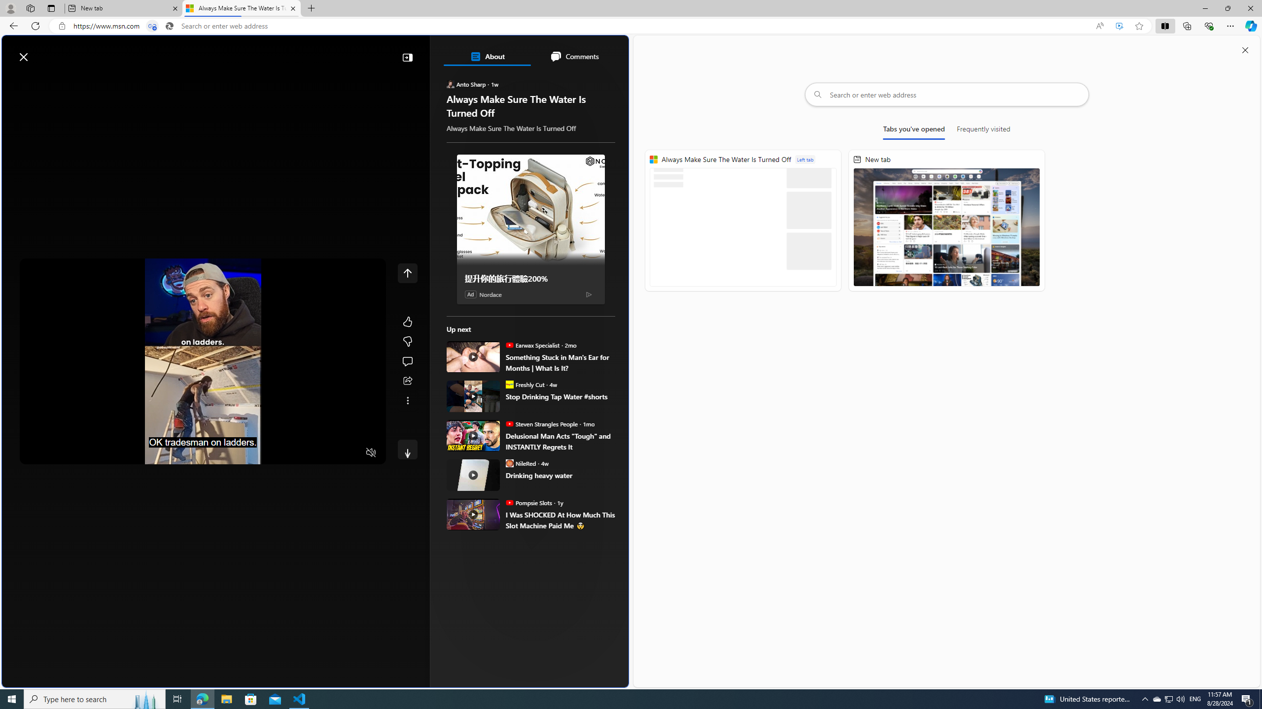 This screenshot has width=1262, height=709. What do you see at coordinates (61, 26) in the screenshot?
I see `View site information` at bounding box center [61, 26].